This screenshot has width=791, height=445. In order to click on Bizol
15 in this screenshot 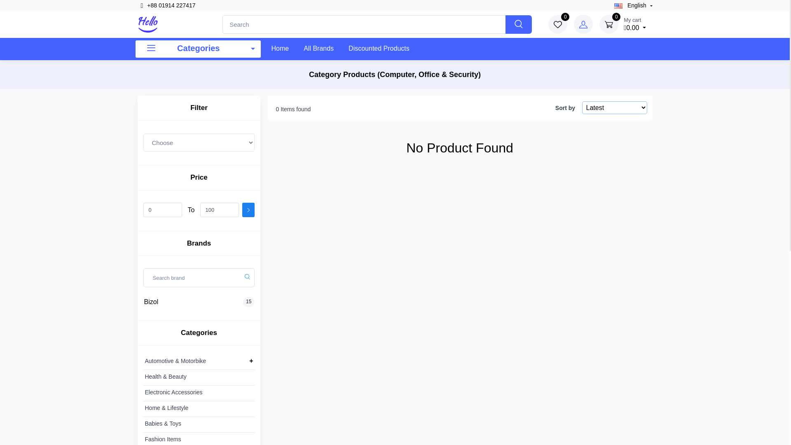, I will do `click(202, 302)`.